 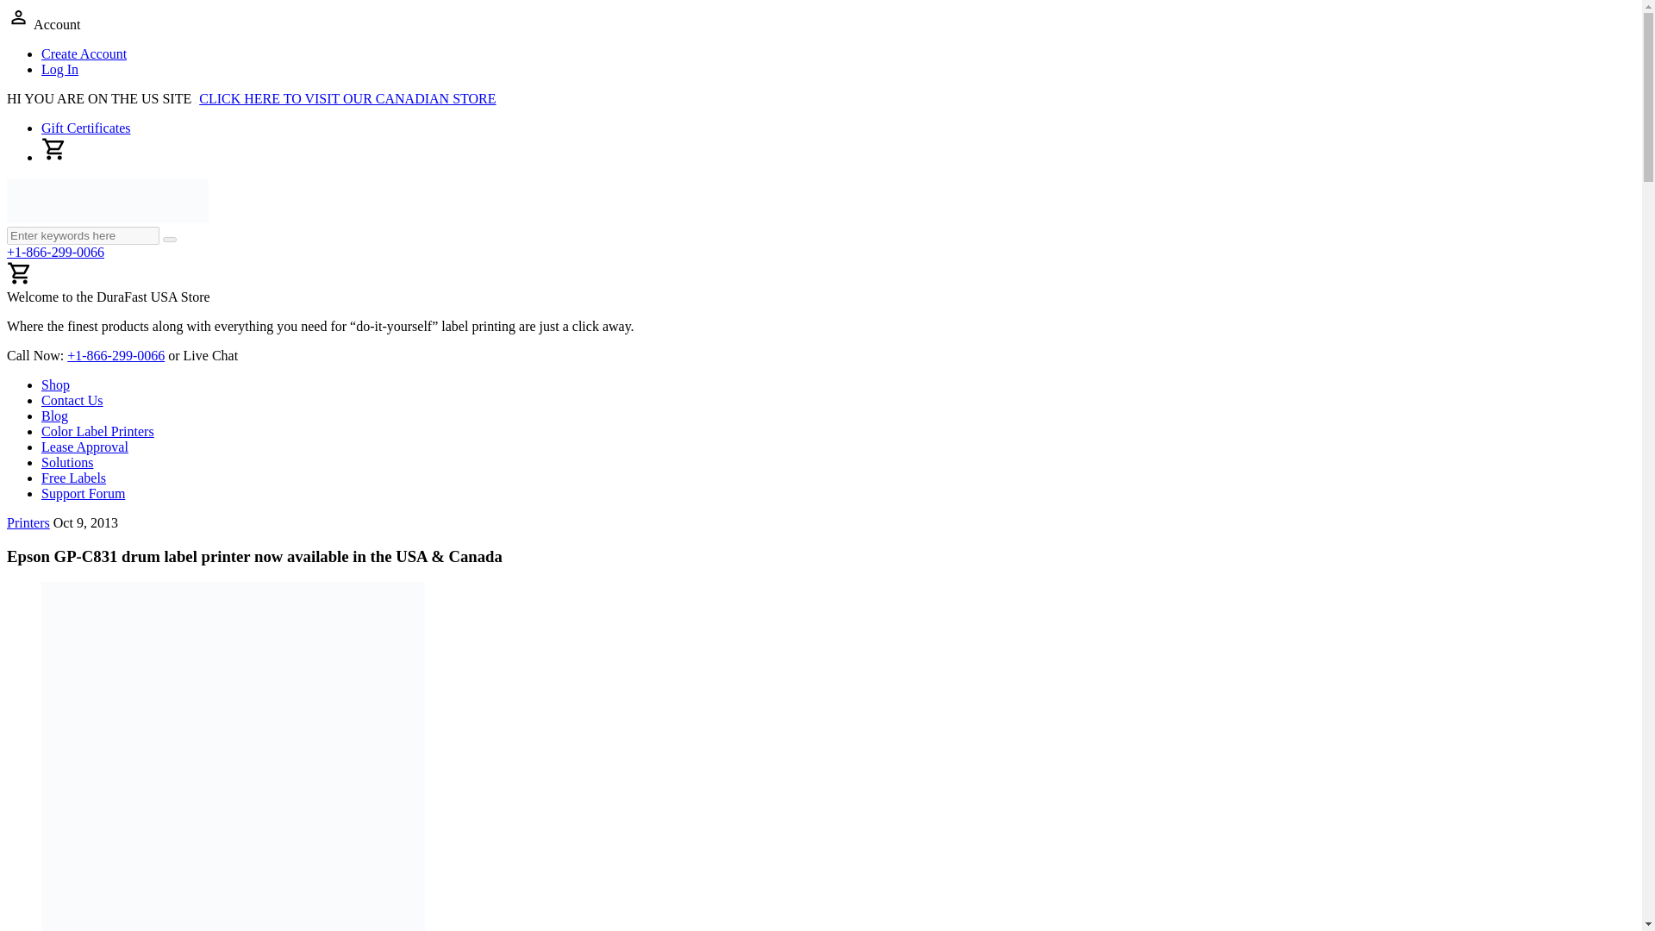 What do you see at coordinates (84, 447) in the screenshot?
I see `Lease Approval` at bounding box center [84, 447].